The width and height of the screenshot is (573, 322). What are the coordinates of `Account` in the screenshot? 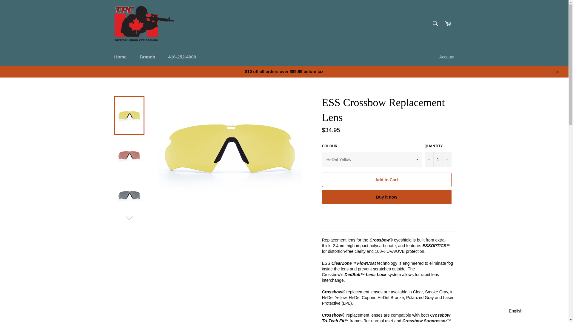 It's located at (446, 57).